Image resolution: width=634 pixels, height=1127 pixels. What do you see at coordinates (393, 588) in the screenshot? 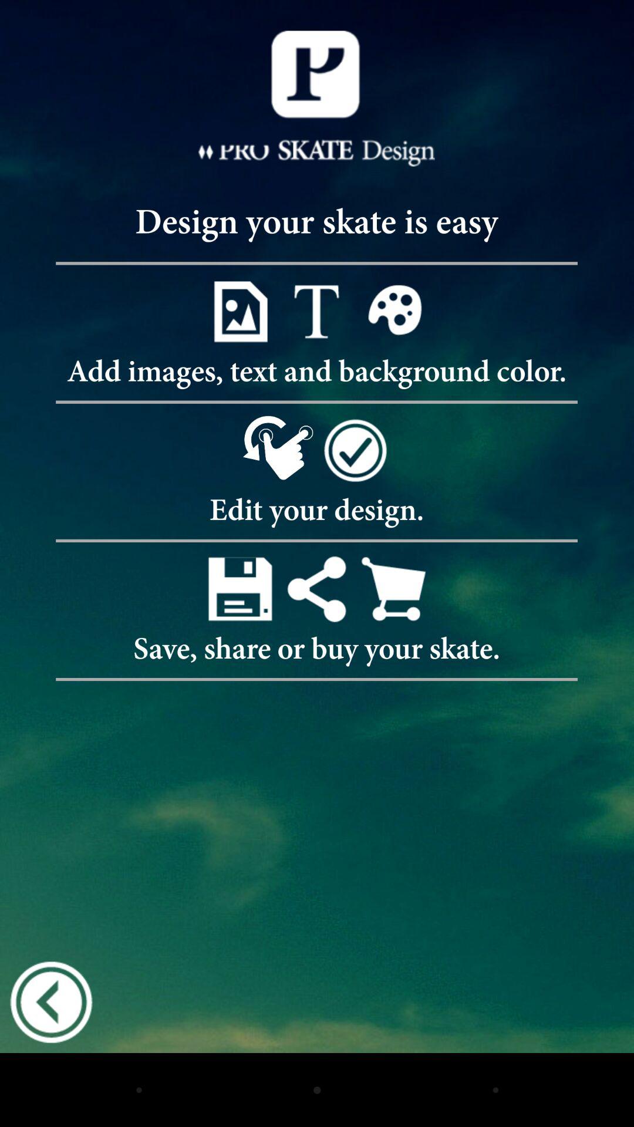
I see `go to your shopping cart and purchase` at bounding box center [393, 588].